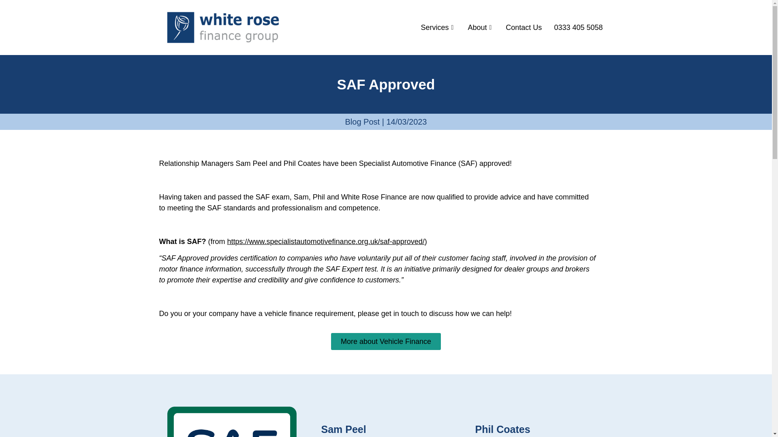  What do you see at coordinates (524, 28) in the screenshot?
I see `Contact Us` at bounding box center [524, 28].